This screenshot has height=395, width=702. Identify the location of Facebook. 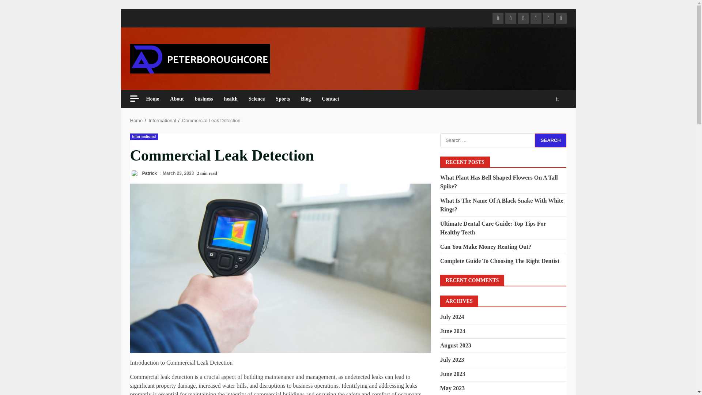
(498, 18).